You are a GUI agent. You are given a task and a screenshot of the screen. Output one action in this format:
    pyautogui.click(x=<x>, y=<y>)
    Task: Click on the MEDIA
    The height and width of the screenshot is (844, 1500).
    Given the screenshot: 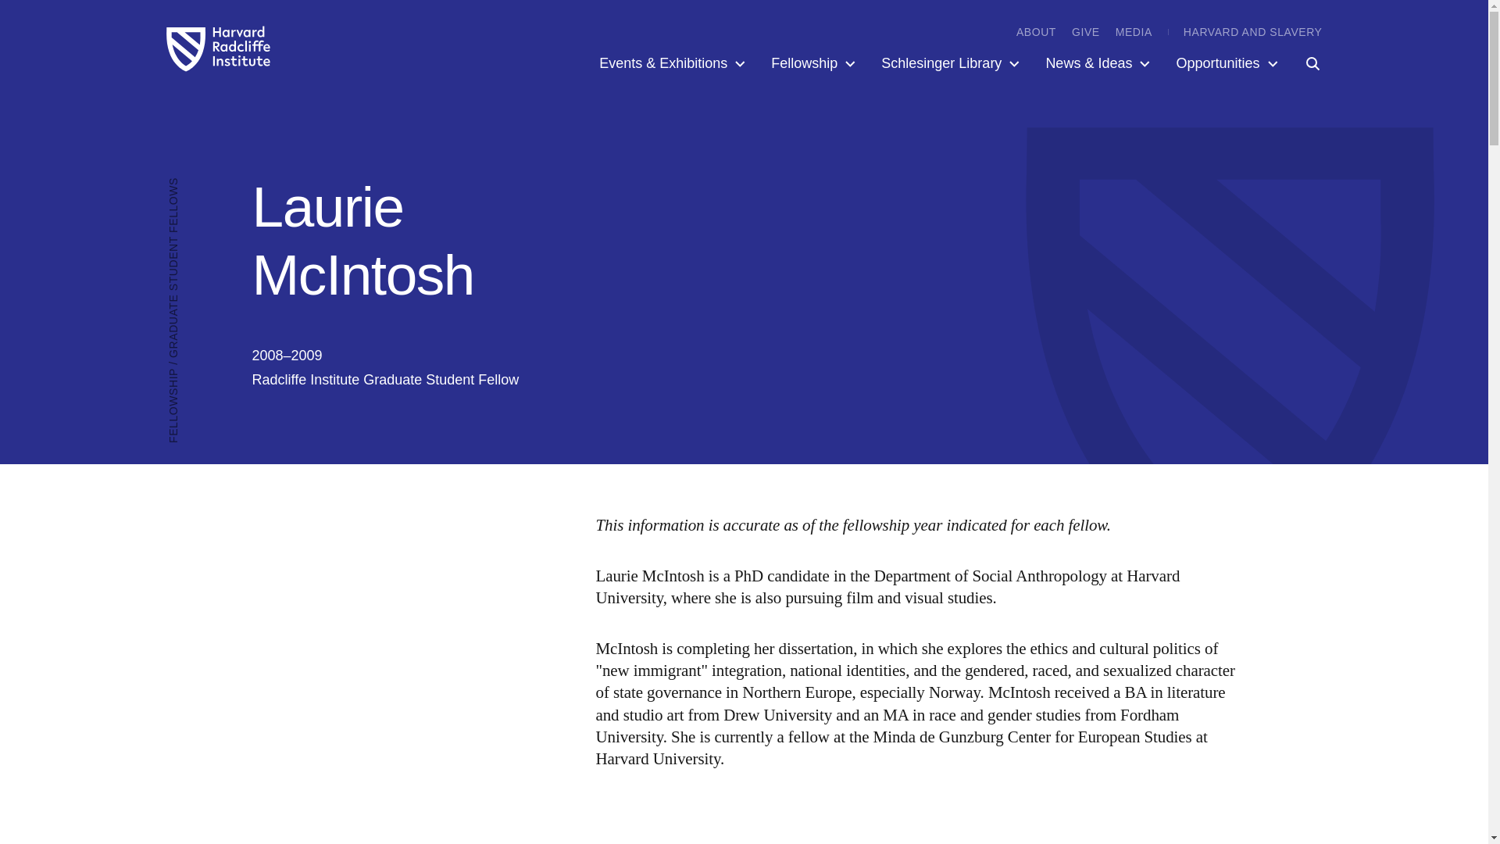 What is the action you would take?
    pyautogui.click(x=1134, y=31)
    